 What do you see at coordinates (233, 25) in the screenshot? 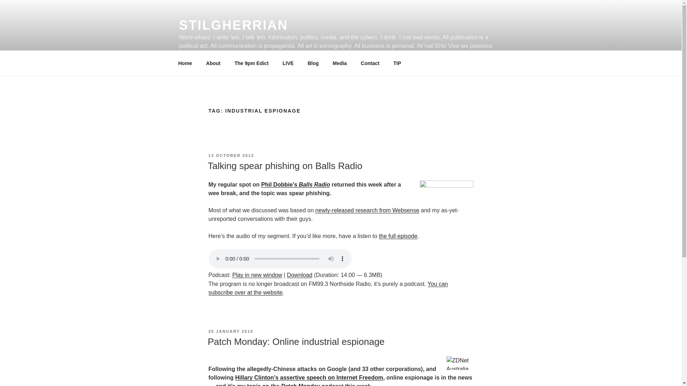
I see `STILGHERRIAN` at bounding box center [233, 25].